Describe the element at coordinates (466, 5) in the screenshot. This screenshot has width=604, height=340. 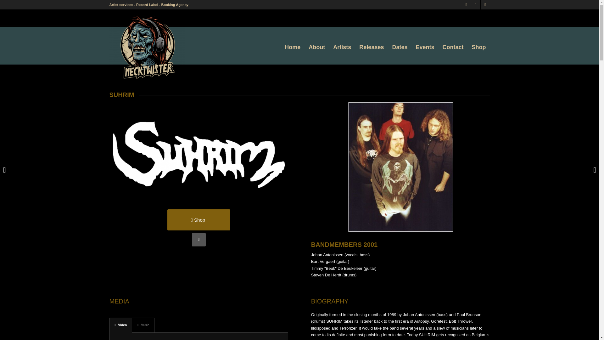
I see `Twitter` at that location.